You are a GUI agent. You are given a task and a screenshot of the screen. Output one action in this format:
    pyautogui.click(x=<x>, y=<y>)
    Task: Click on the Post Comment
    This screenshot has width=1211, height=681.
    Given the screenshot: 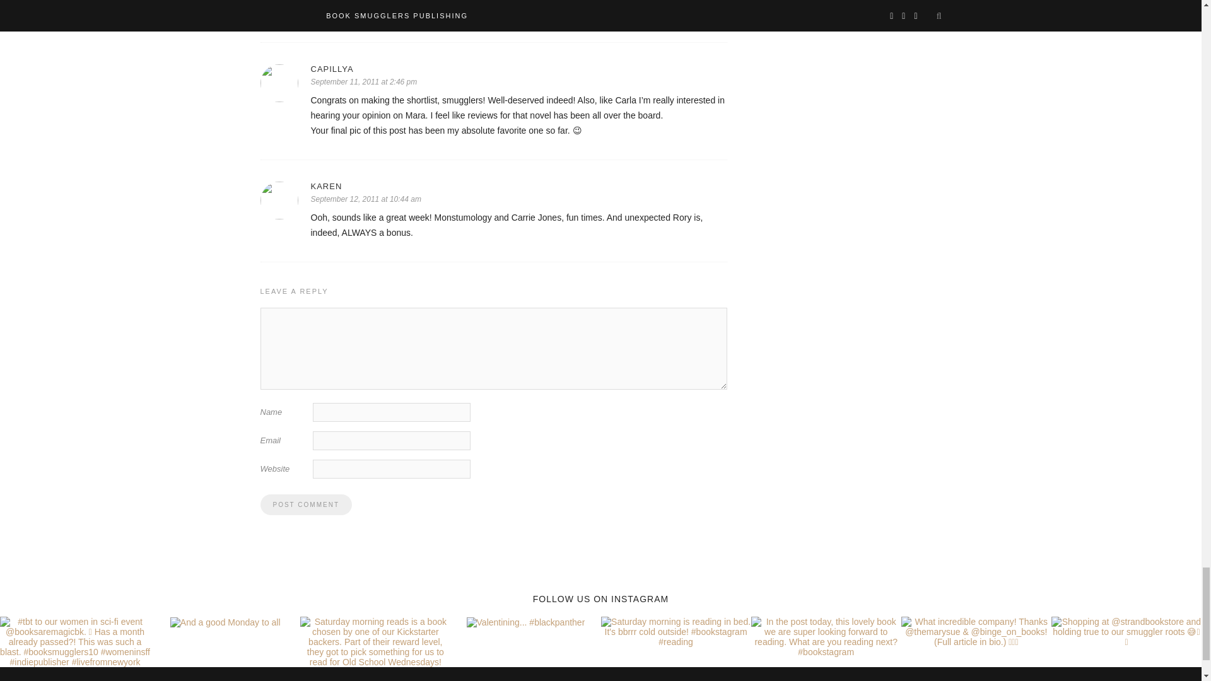 What is the action you would take?
    pyautogui.click(x=305, y=504)
    